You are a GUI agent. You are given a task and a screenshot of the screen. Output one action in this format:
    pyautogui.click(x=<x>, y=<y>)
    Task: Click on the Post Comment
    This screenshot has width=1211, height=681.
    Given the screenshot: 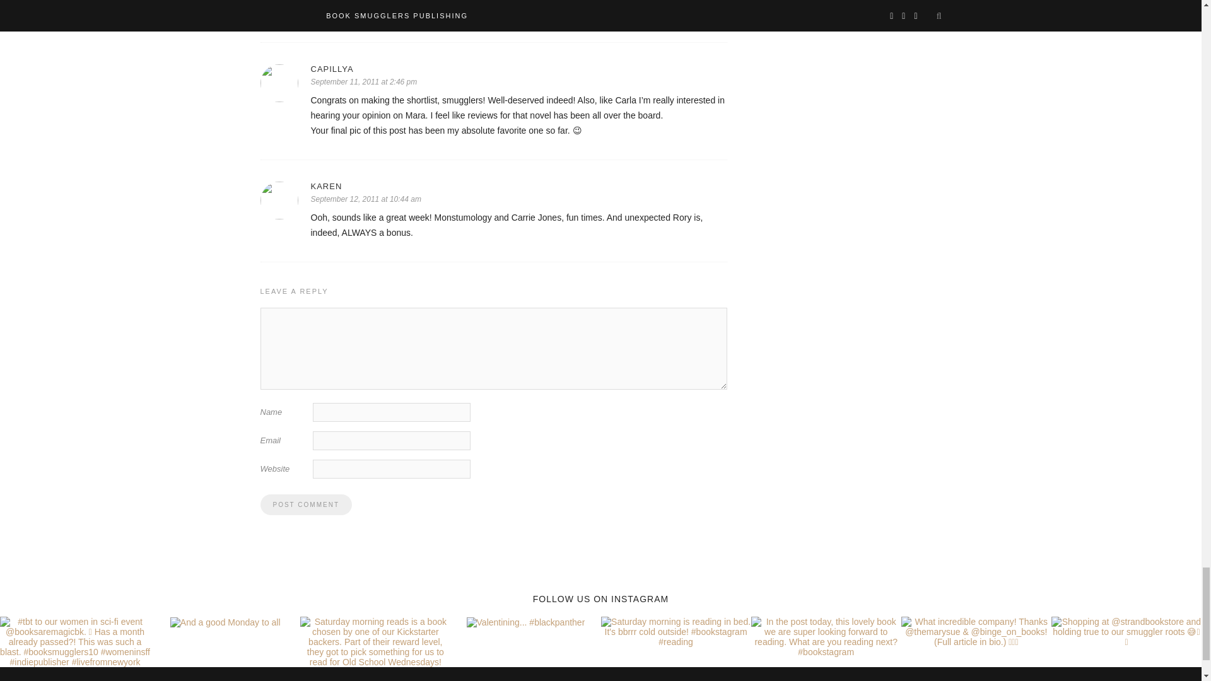 What is the action you would take?
    pyautogui.click(x=305, y=504)
    